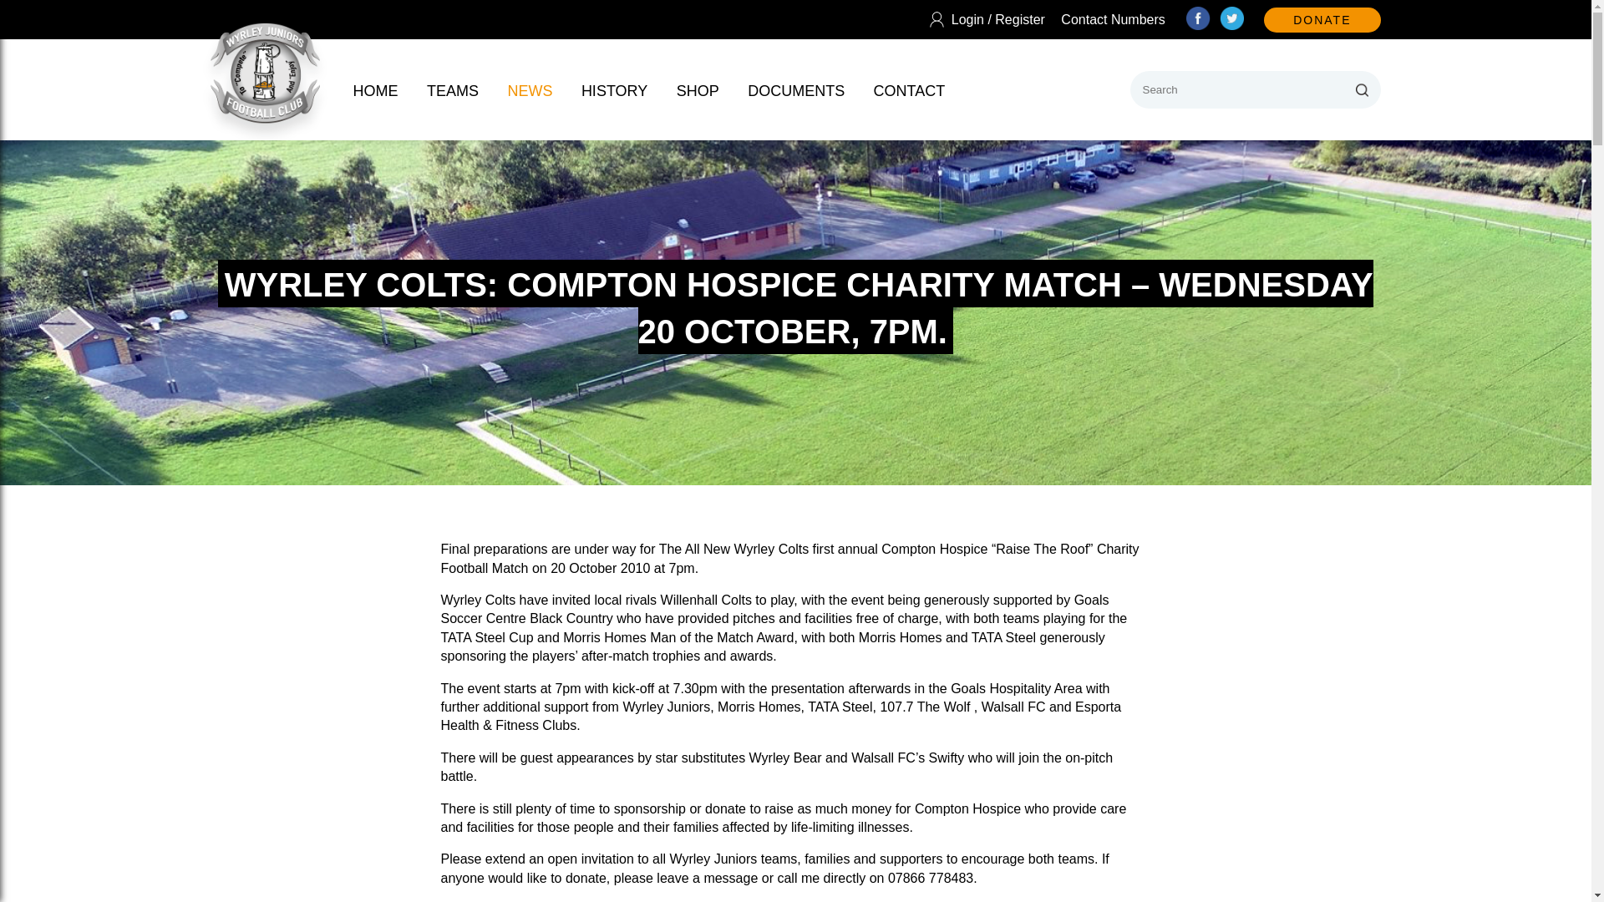  What do you see at coordinates (698, 90) in the screenshot?
I see `SHOP` at bounding box center [698, 90].